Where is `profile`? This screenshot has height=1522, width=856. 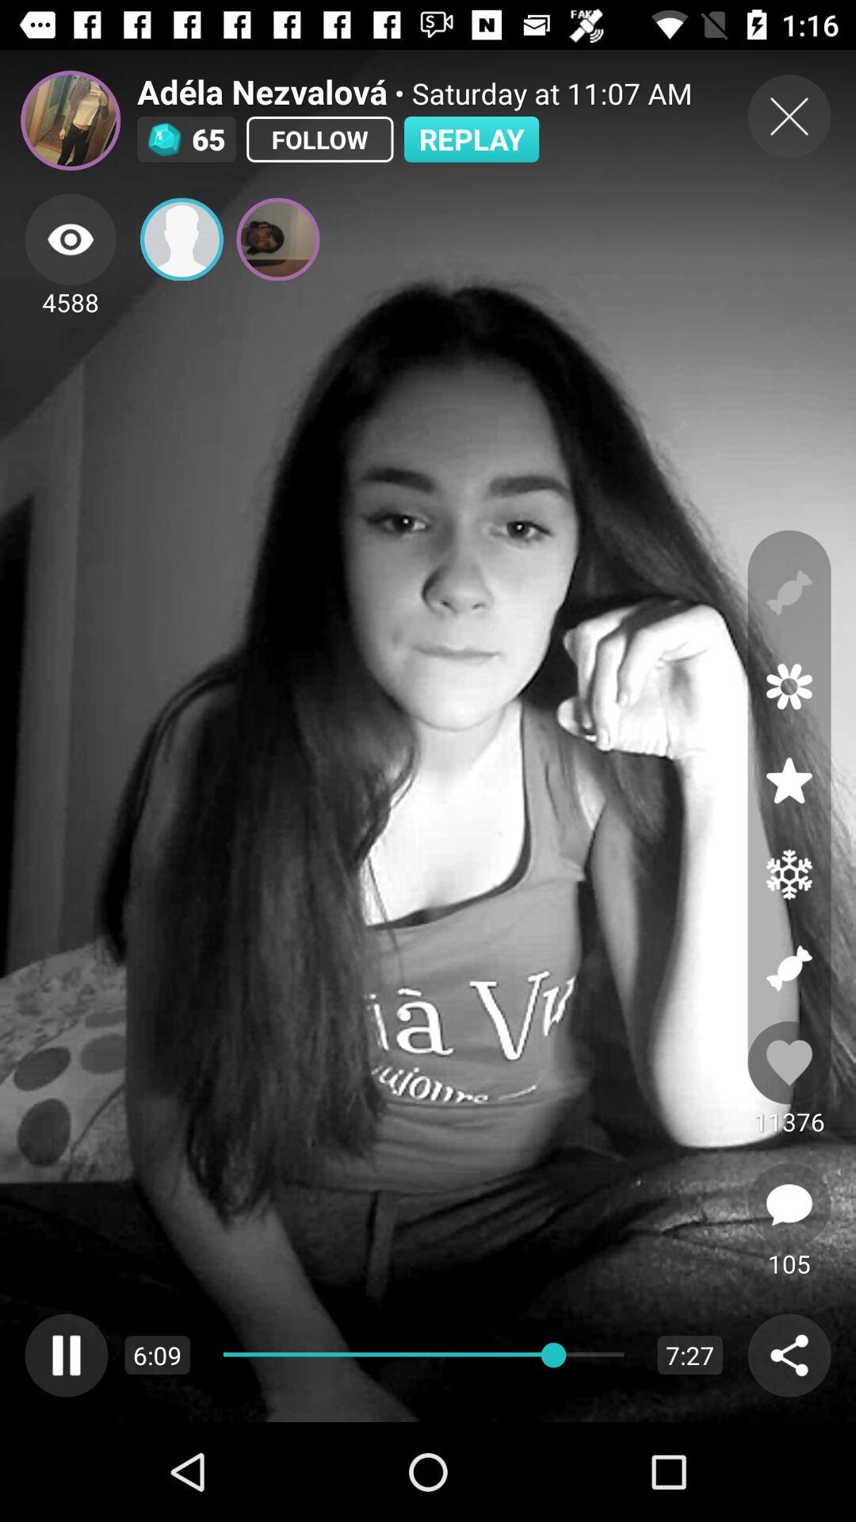
profile is located at coordinates (182, 239).